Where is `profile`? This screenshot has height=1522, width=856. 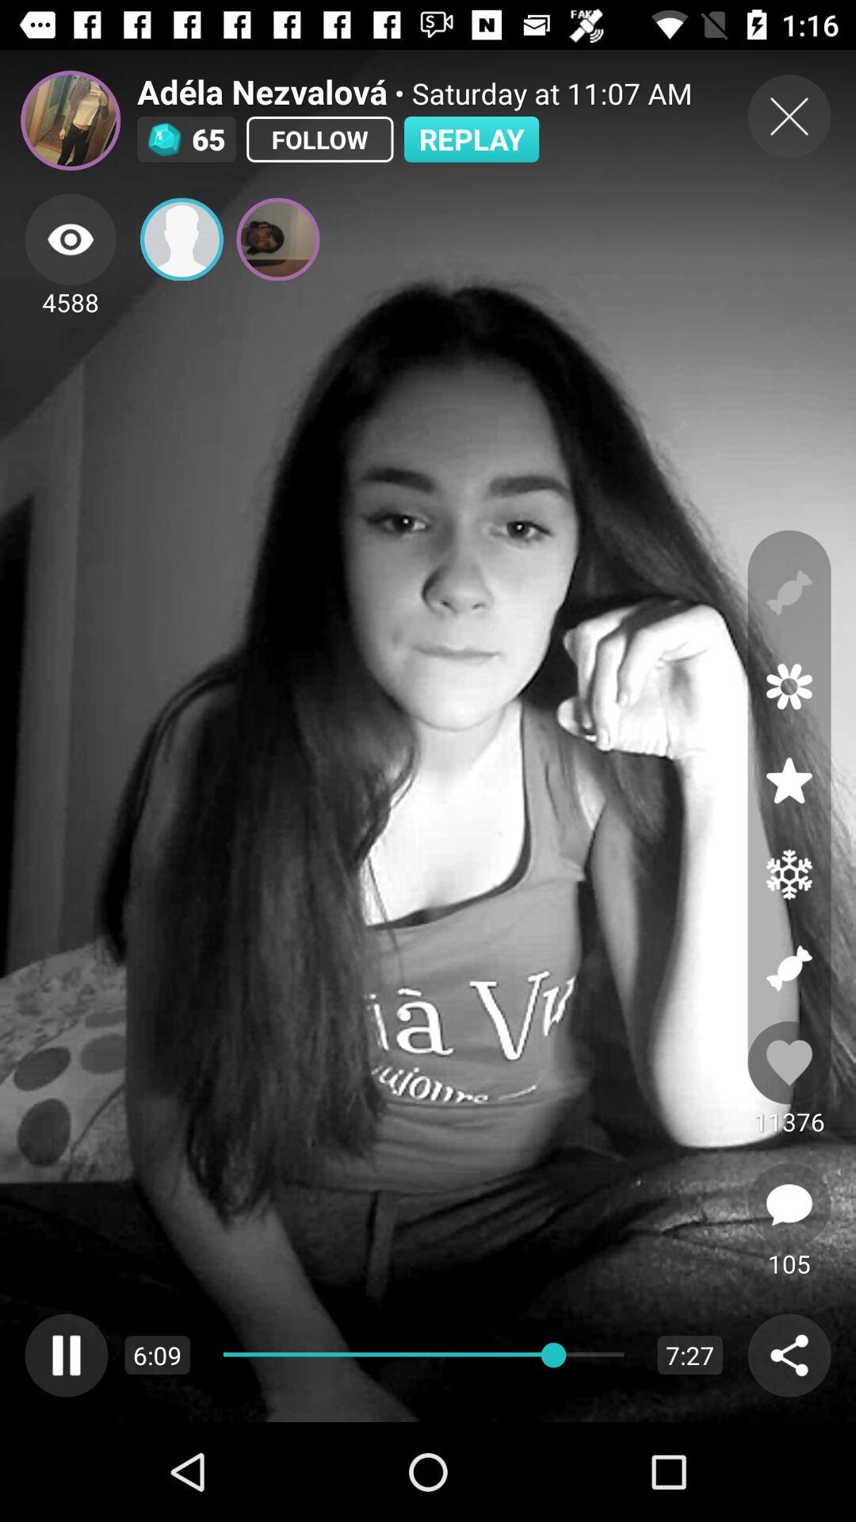
profile is located at coordinates (182, 239).